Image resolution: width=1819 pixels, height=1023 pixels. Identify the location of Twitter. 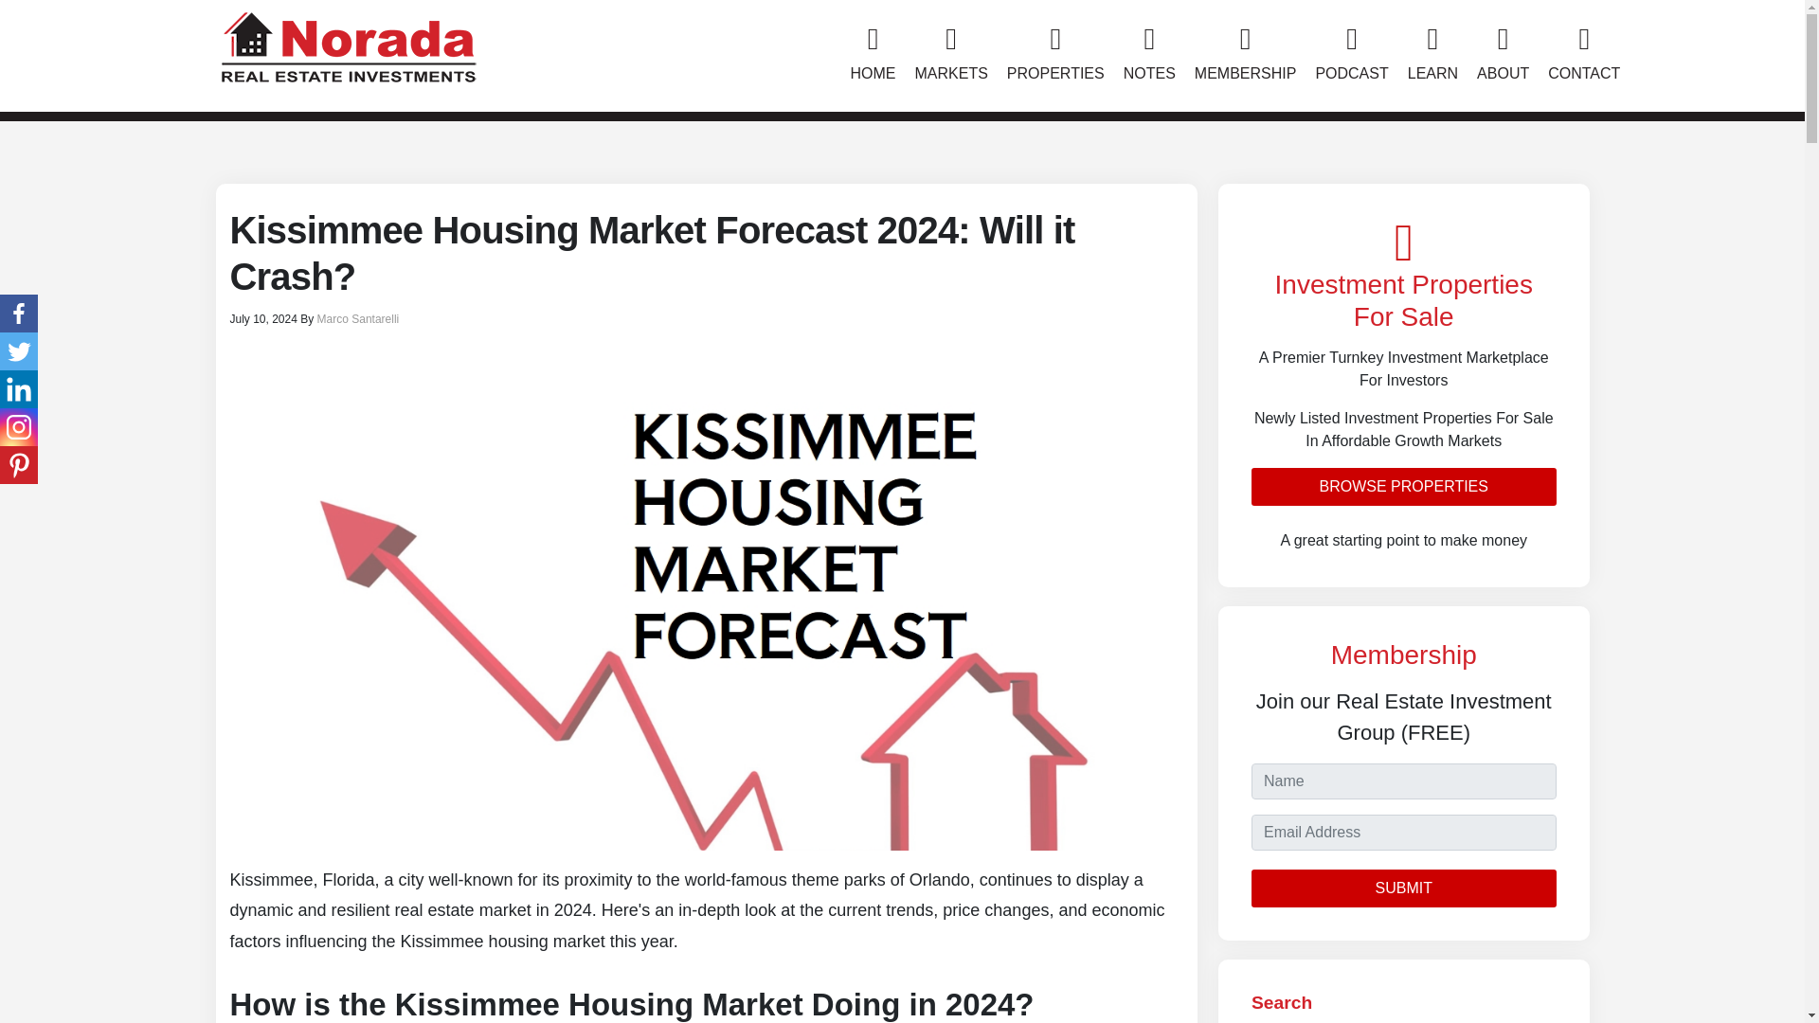
(19, 350).